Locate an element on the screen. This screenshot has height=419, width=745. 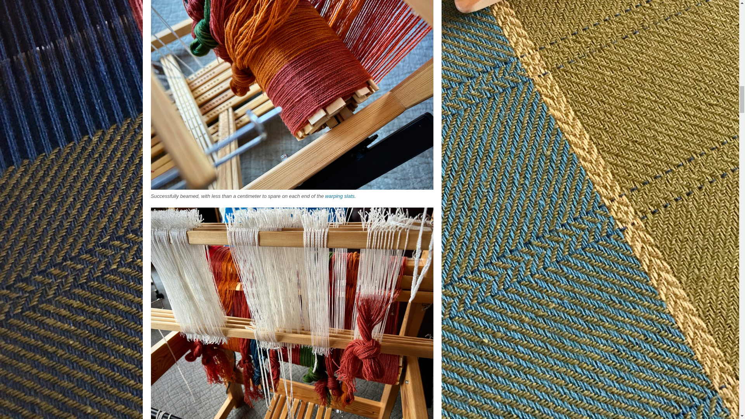
Successfully Beamed is located at coordinates (291, 185).